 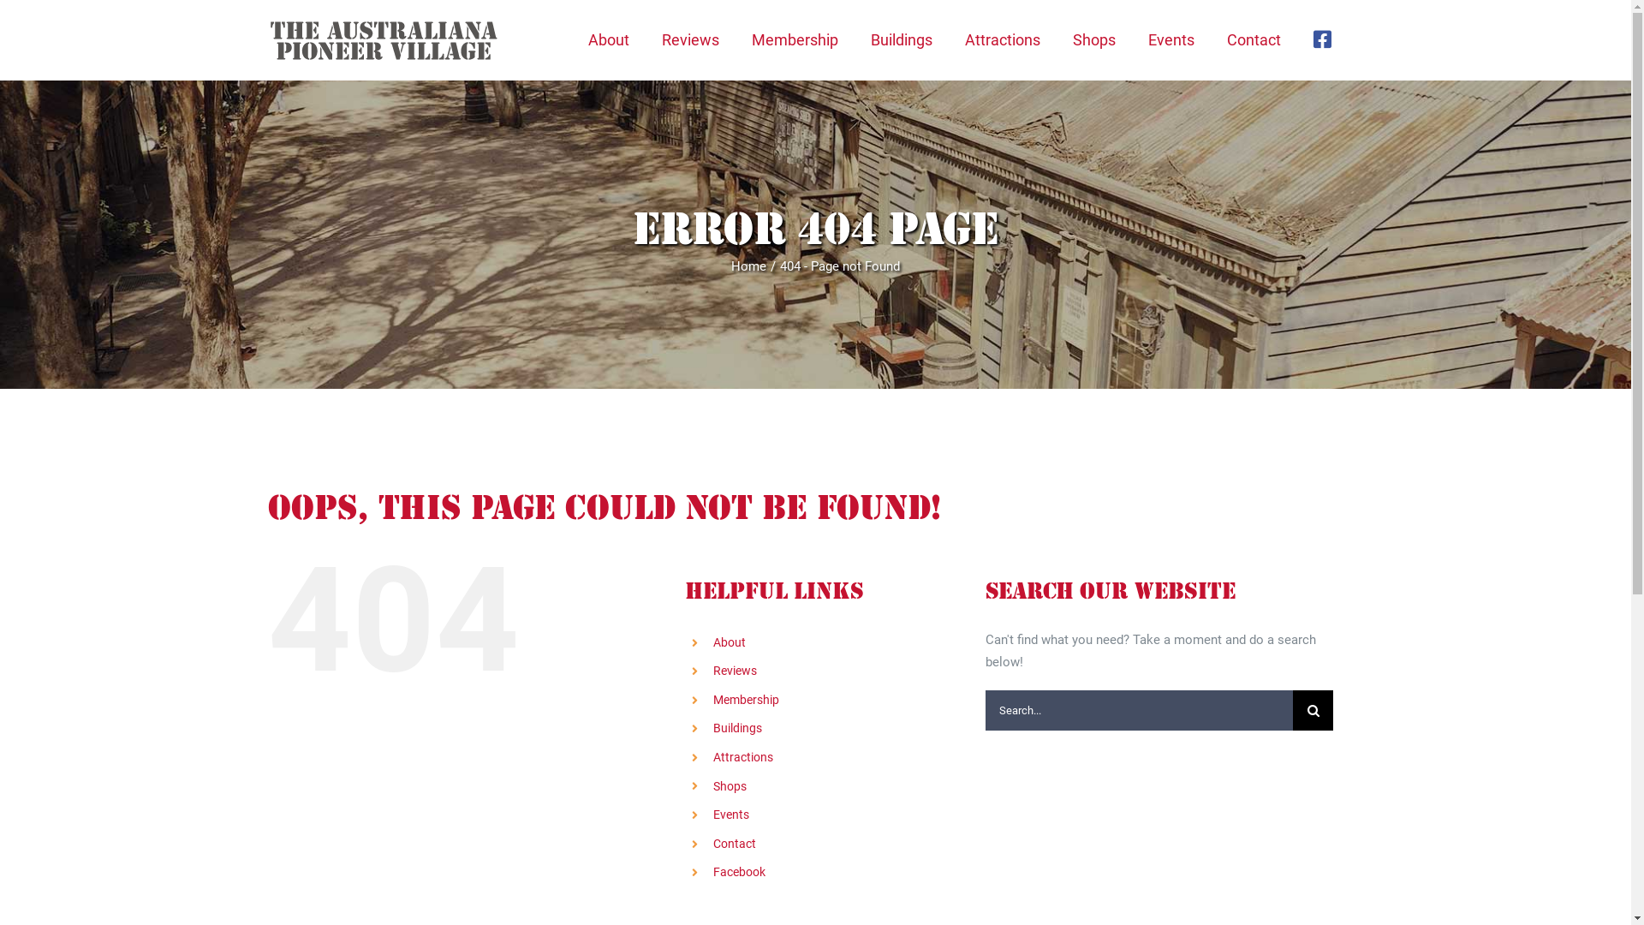 What do you see at coordinates (735, 844) in the screenshot?
I see `Contact` at bounding box center [735, 844].